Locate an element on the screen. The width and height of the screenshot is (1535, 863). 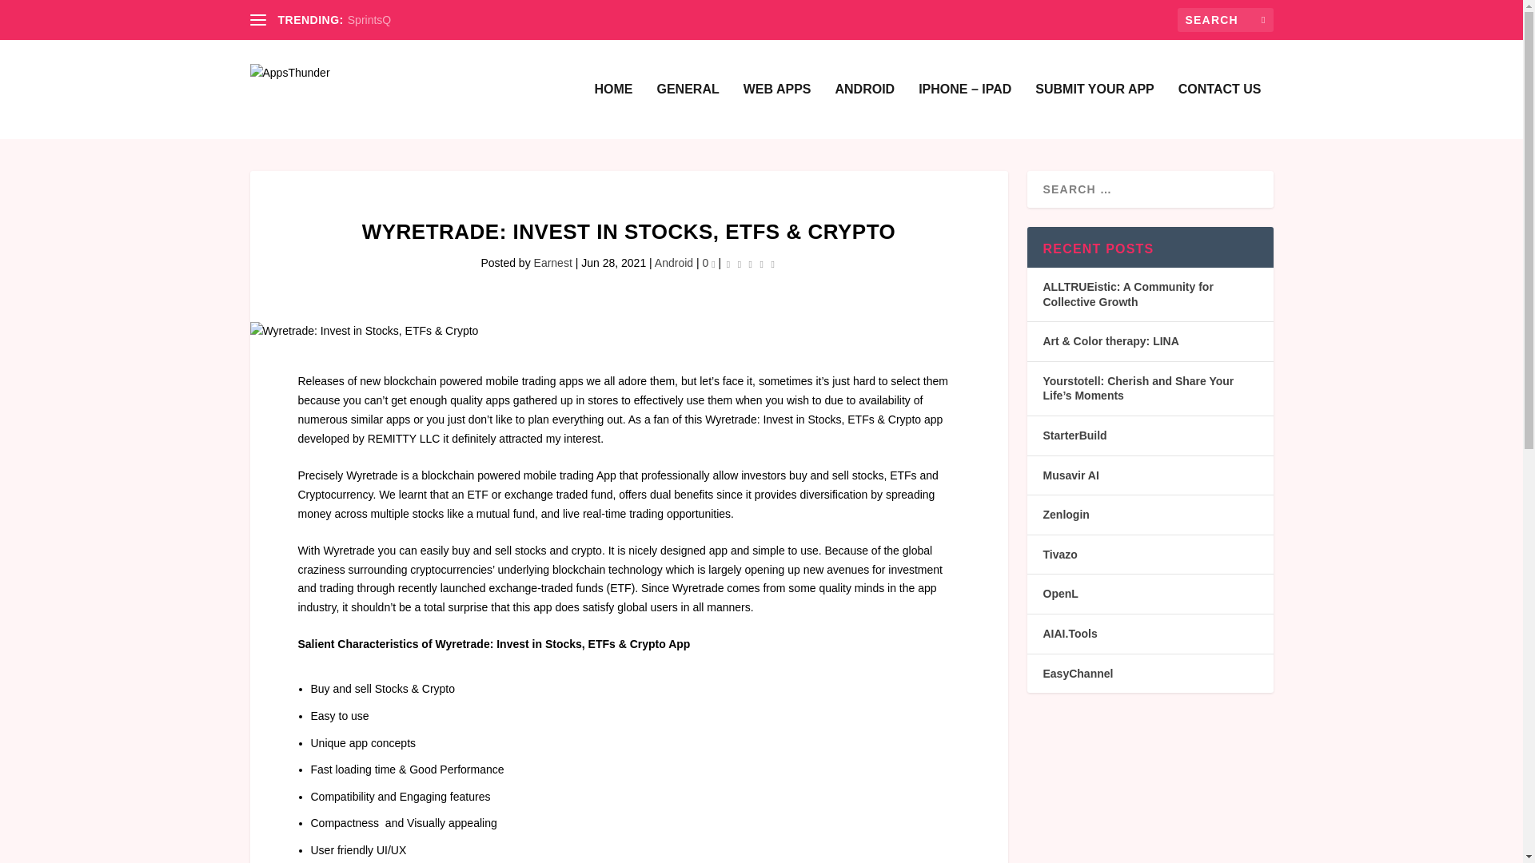
CONTACT US is located at coordinates (1220, 110).